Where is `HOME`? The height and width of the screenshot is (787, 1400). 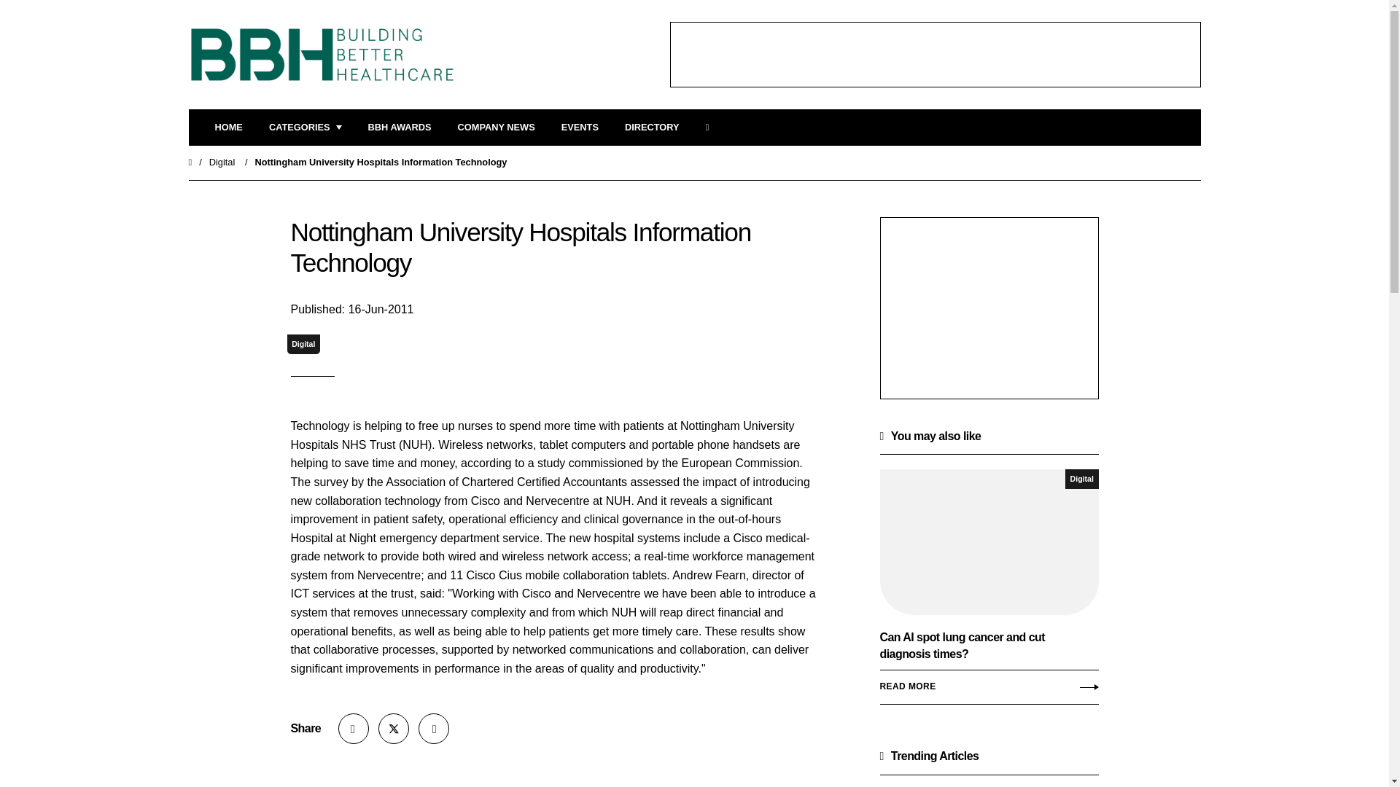 HOME is located at coordinates (227, 128).